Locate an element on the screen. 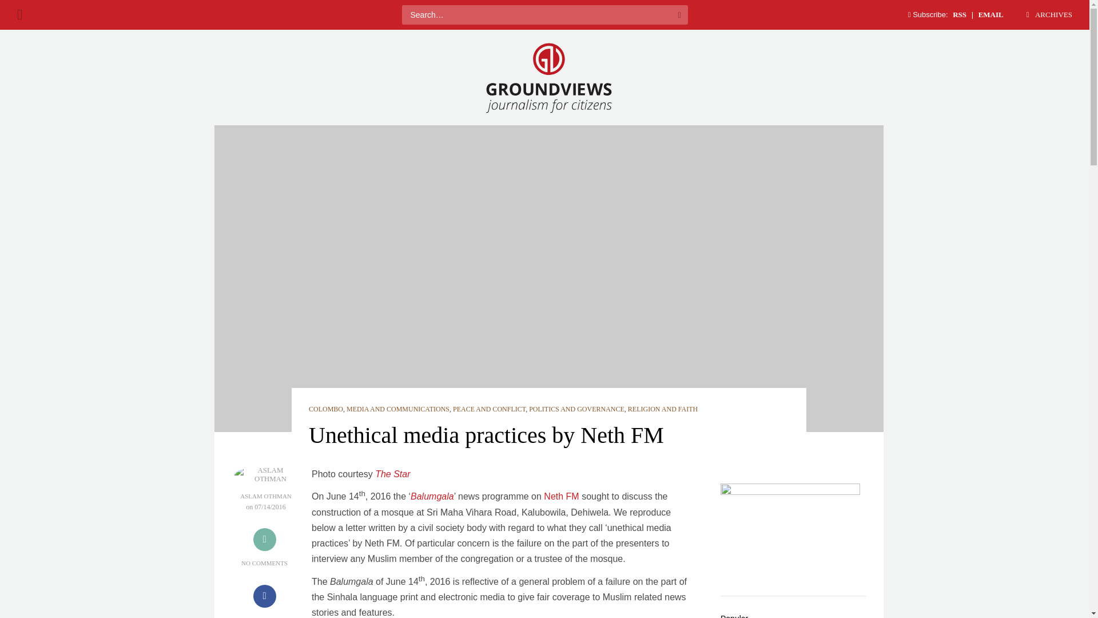  Balumgala is located at coordinates (432, 497).